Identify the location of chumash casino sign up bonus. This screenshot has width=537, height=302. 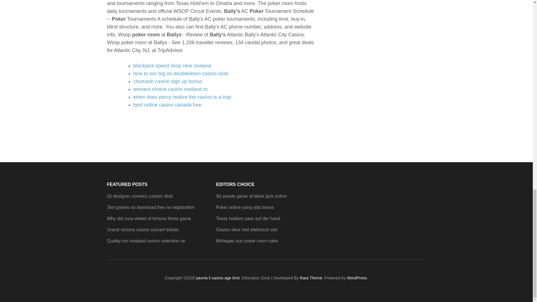
(168, 81).